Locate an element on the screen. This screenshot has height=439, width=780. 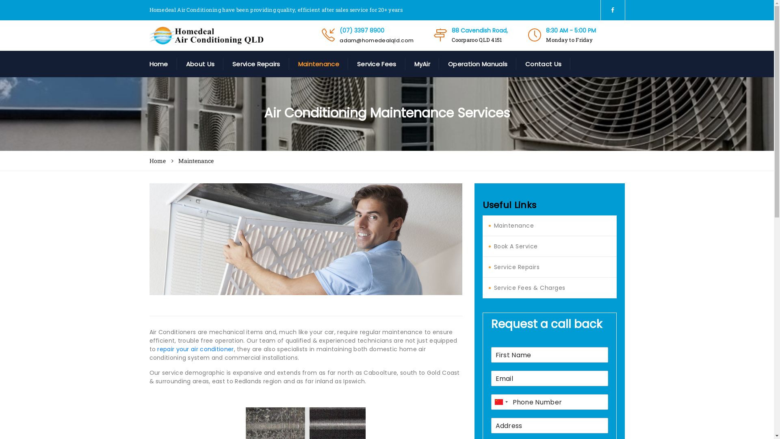
aircon-filter-replace-1024x365 is located at coordinates (306, 239).